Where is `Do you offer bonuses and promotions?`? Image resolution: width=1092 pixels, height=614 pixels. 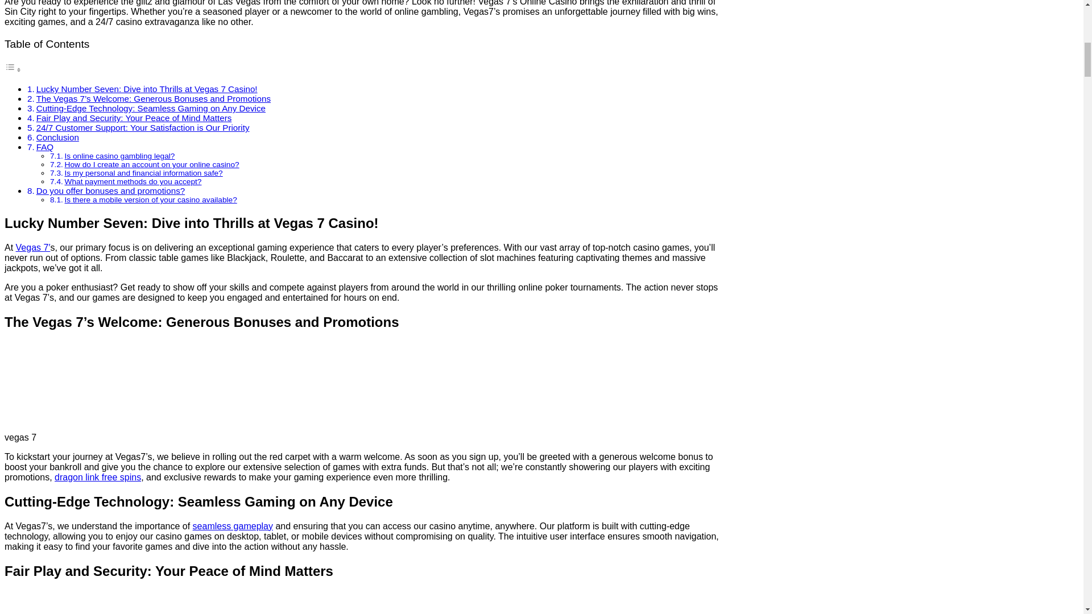 Do you offer bonuses and promotions? is located at coordinates (110, 191).